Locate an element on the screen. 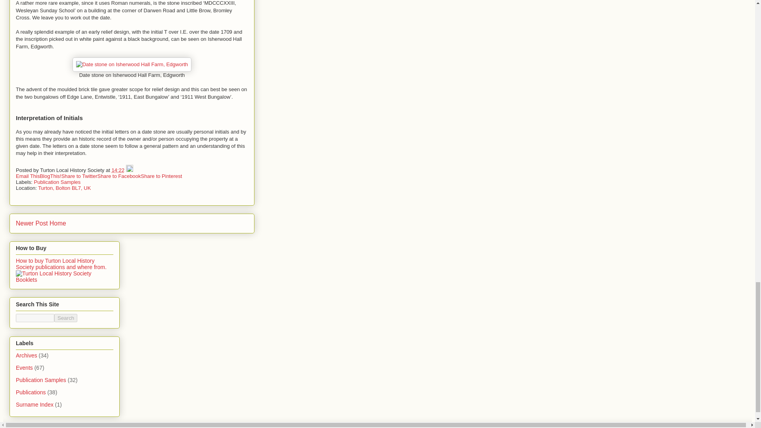 The width and height of the screenshot is (761, 428). BlogThis! is located at coordinates (50, 176).